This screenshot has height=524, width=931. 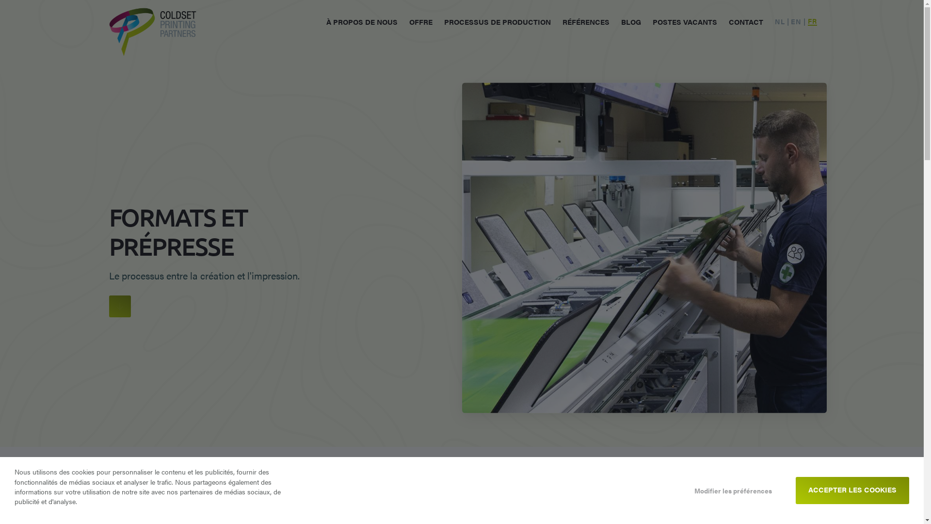 What do you see at coordinates (685, 21) in the screenshot?
I see `POSTES VACANTS` at bounding box center [685, 21].